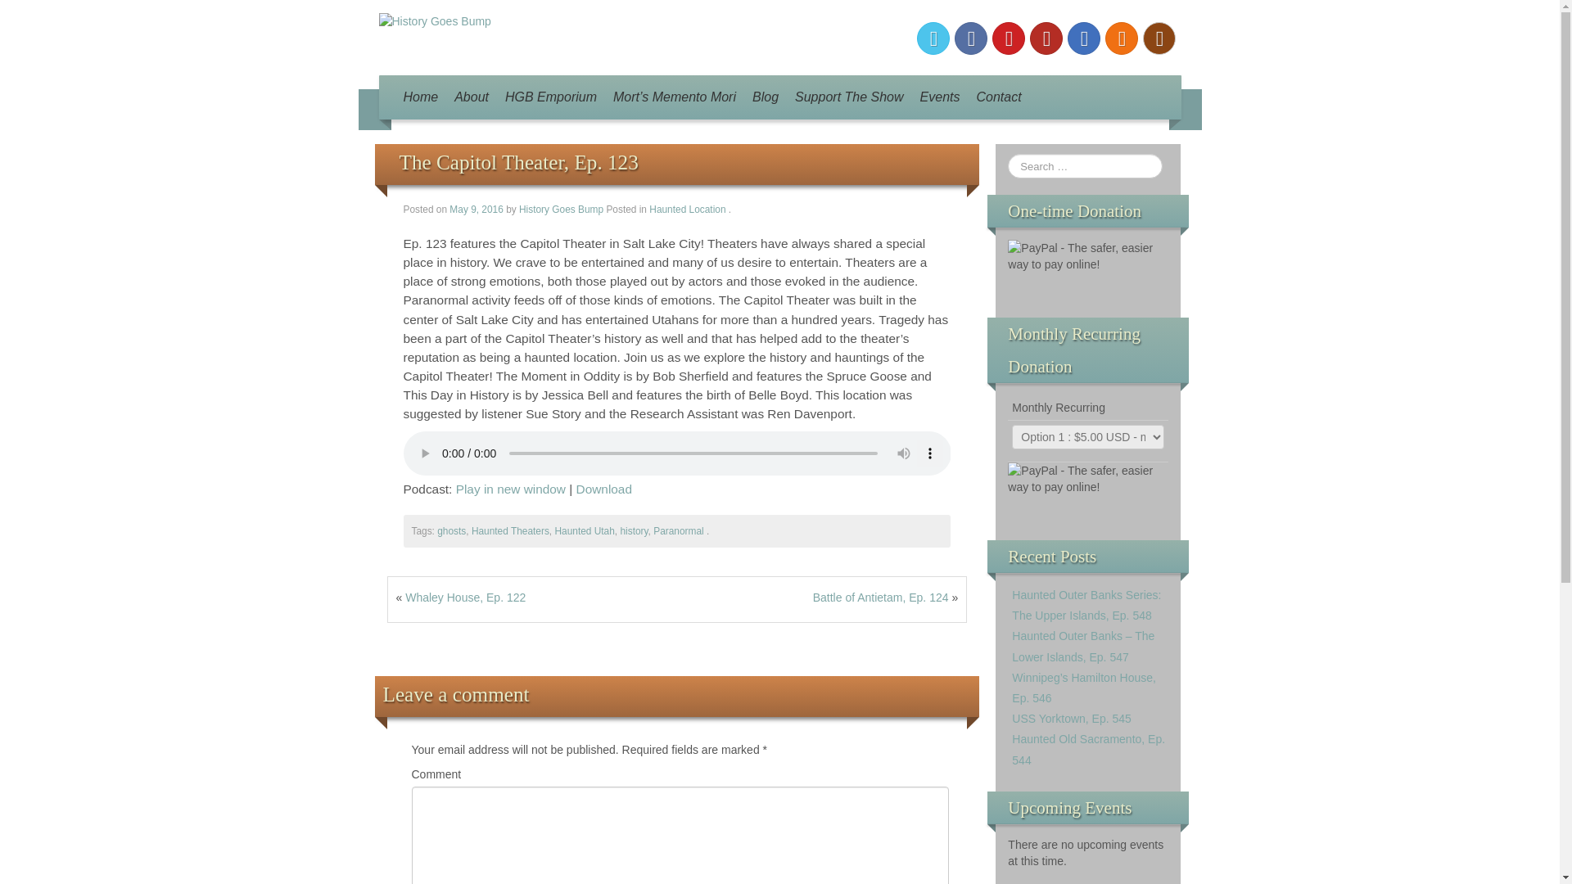  Describe the element at coordinates (561, 210) in the screenshot. I see `View all posts by History Goes Bump` at that location.